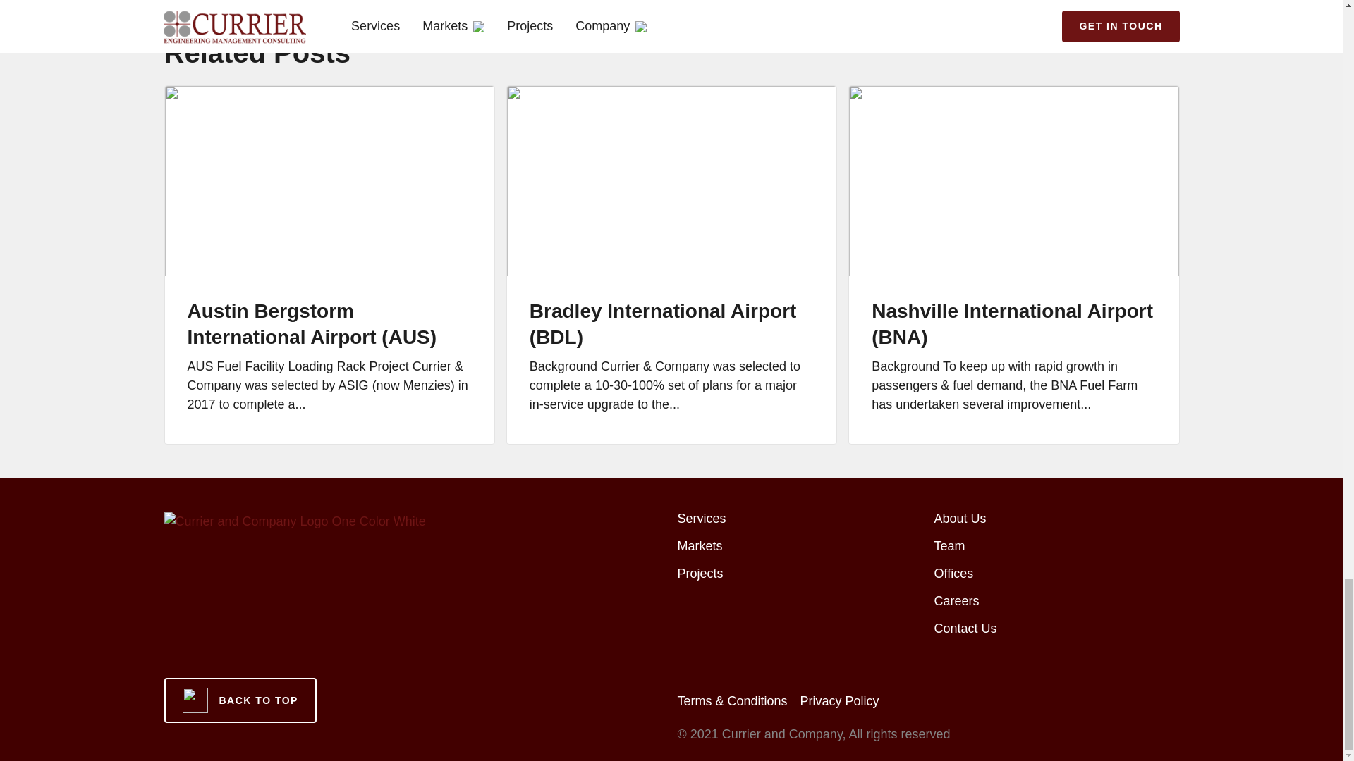 The width and height of the screenshot is (1354, 761). Describe the element at coordinates (700, 574) in the screenshot. I see `Projects` at that location.